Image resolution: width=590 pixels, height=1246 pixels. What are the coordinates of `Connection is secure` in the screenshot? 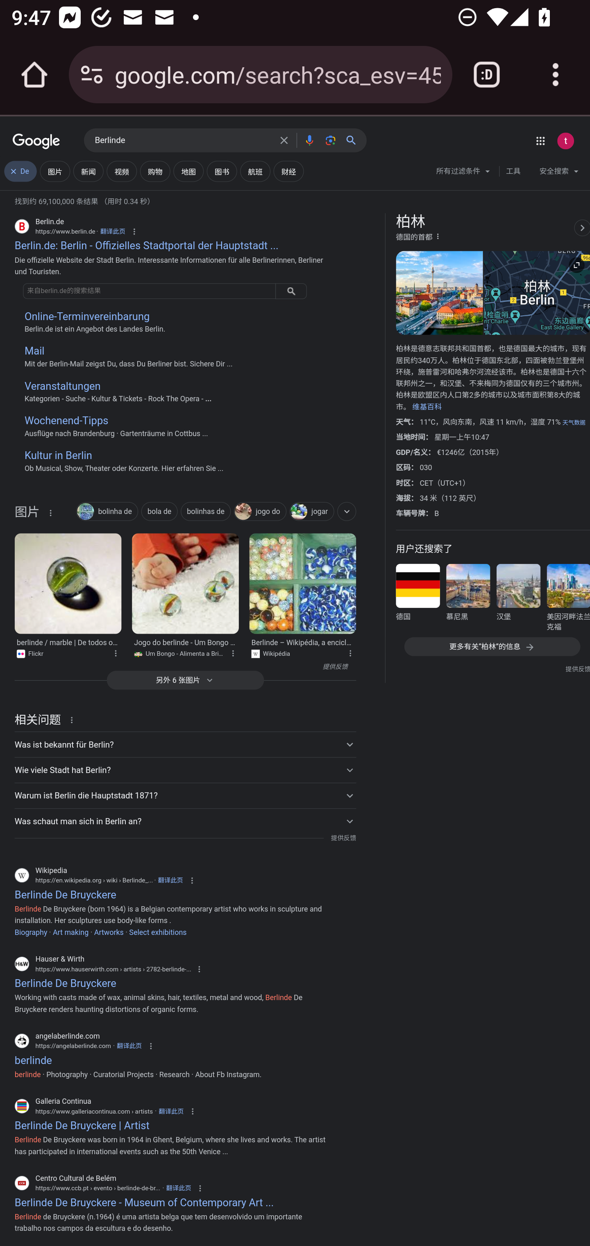 It's located at (92, 75).